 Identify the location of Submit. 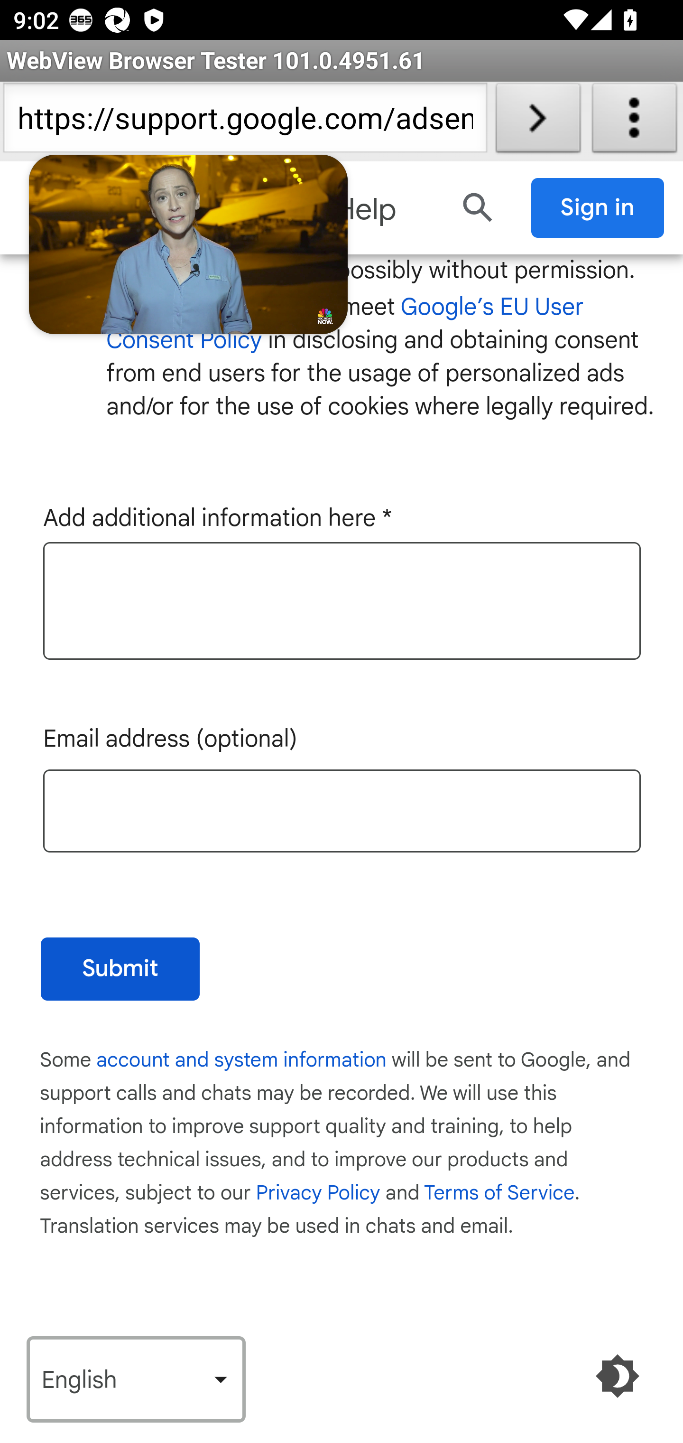
(120, 968).